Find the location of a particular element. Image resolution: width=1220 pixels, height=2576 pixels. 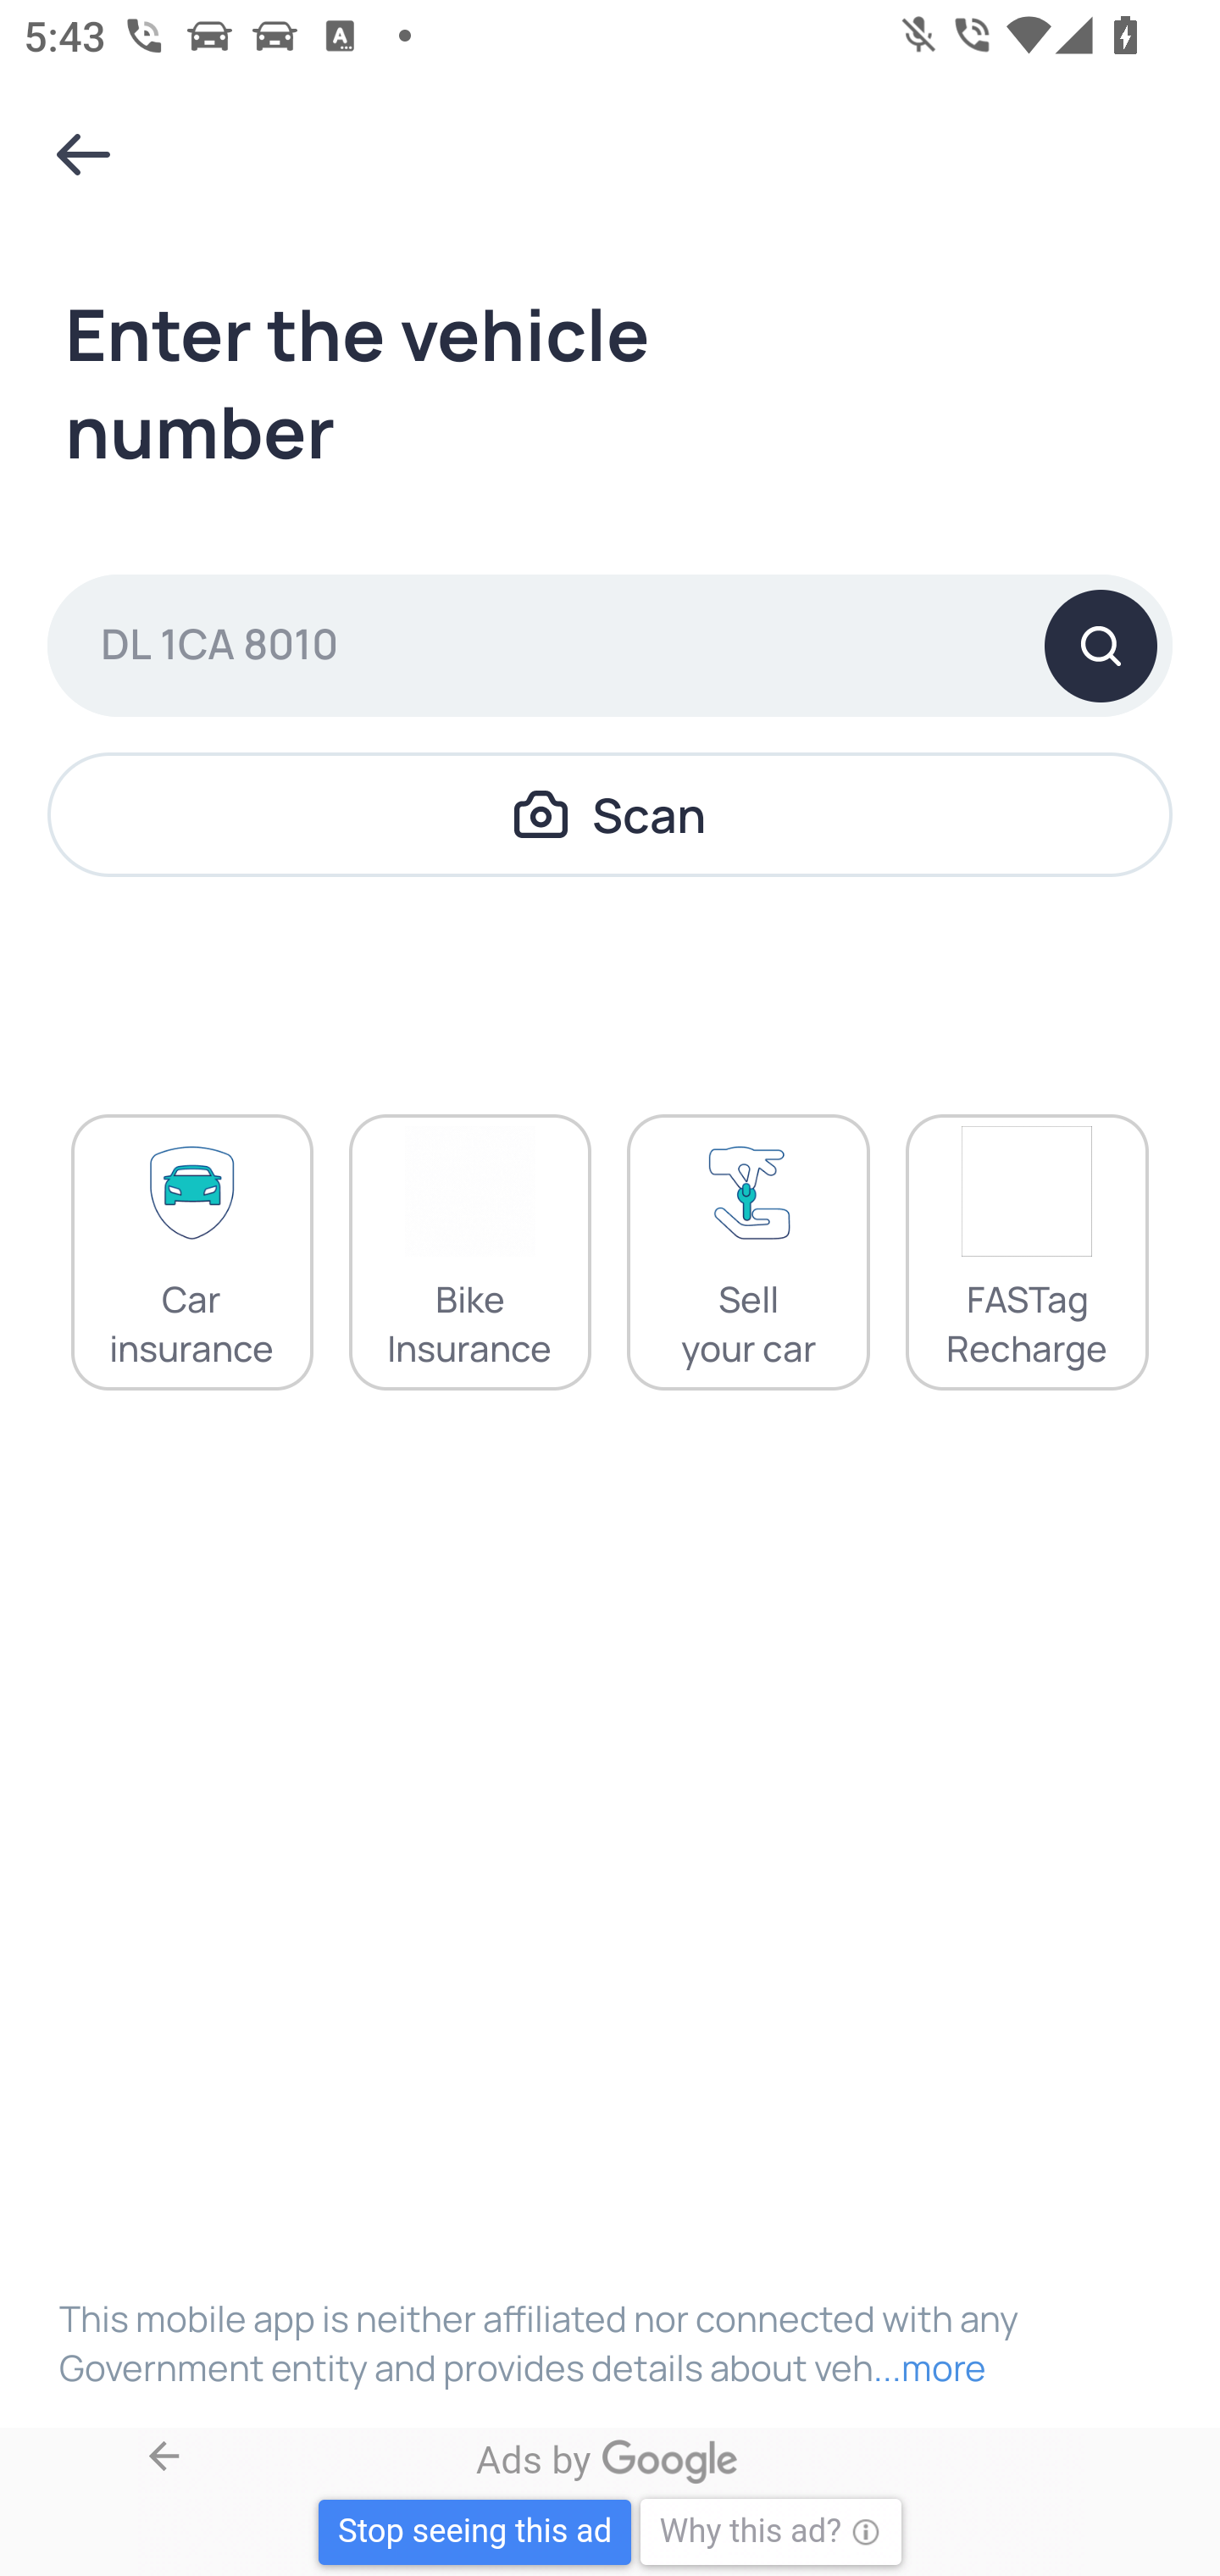

DL 1CA 8010 is located at coordinates (610, 645).